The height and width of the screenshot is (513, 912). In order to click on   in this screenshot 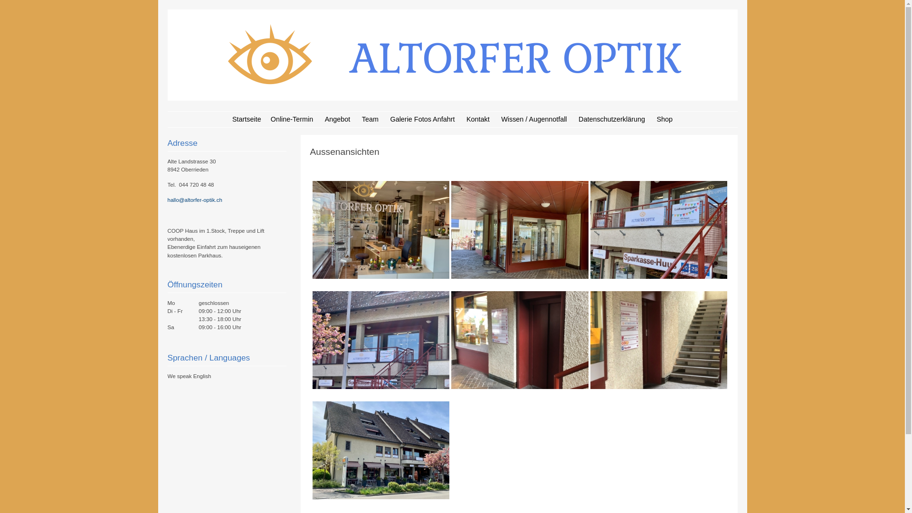, I will do `click(381, 345)`.